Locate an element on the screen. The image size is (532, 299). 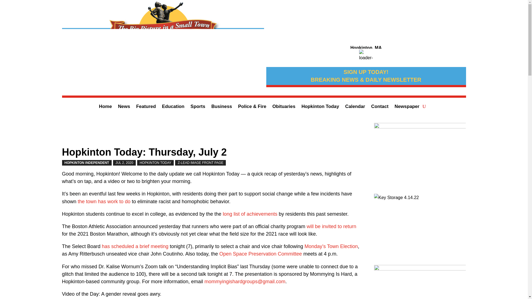
Hopkinton Today is located at coordinates (320, 107).